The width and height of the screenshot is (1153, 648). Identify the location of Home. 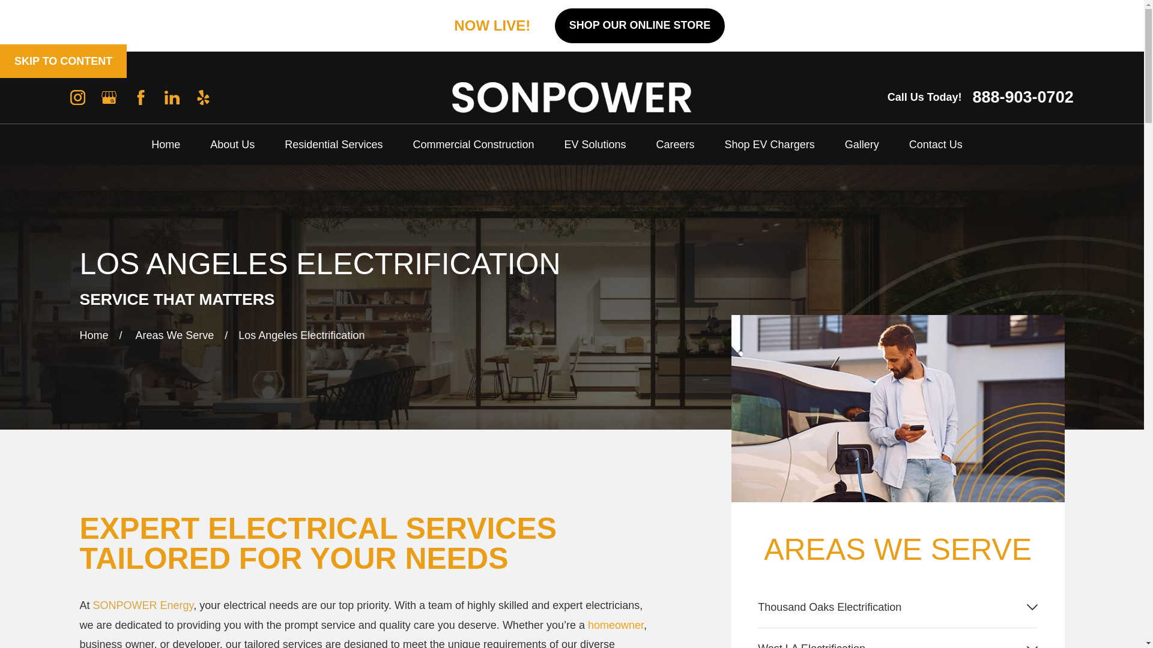
(94, 335).